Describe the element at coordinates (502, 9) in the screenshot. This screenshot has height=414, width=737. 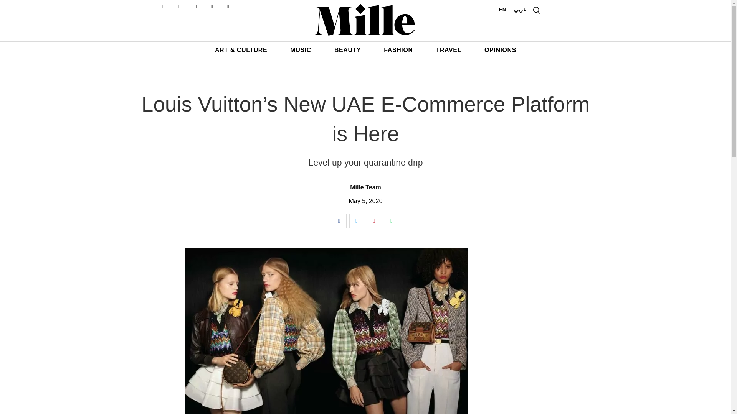
I see `EN` at that location.